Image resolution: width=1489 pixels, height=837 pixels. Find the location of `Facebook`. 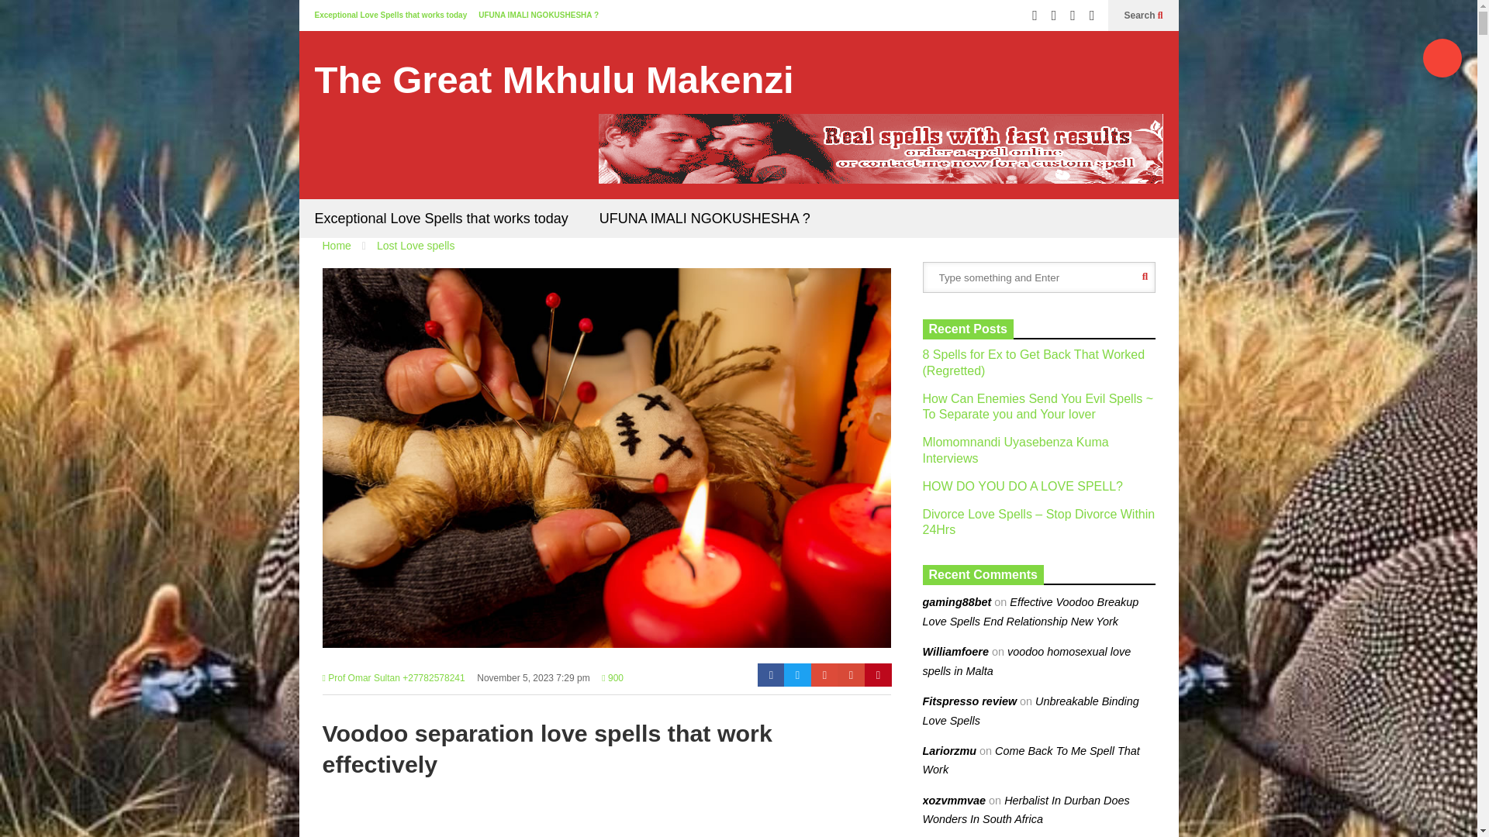

Facebook is located at coordinates (771, 674).